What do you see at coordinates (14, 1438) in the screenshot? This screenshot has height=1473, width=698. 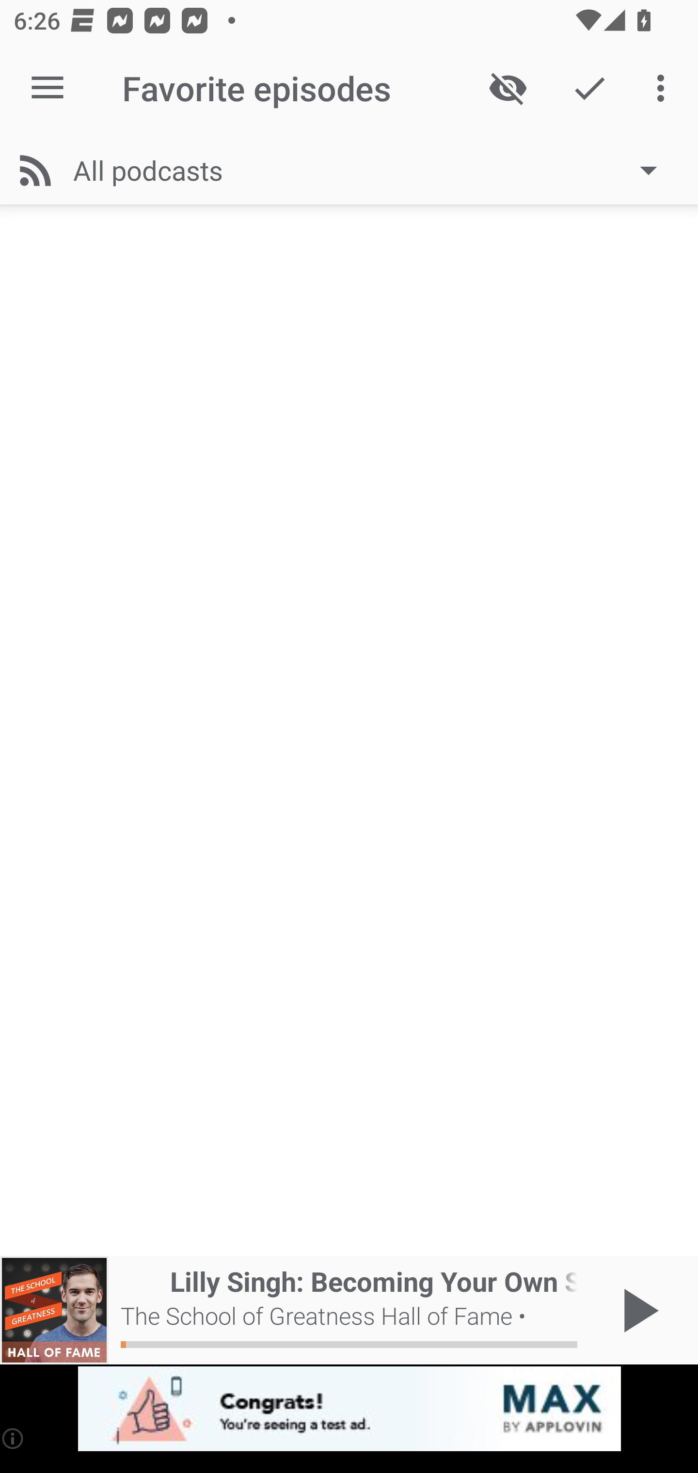 I see `(i)` at bounding box center [14, 1438].